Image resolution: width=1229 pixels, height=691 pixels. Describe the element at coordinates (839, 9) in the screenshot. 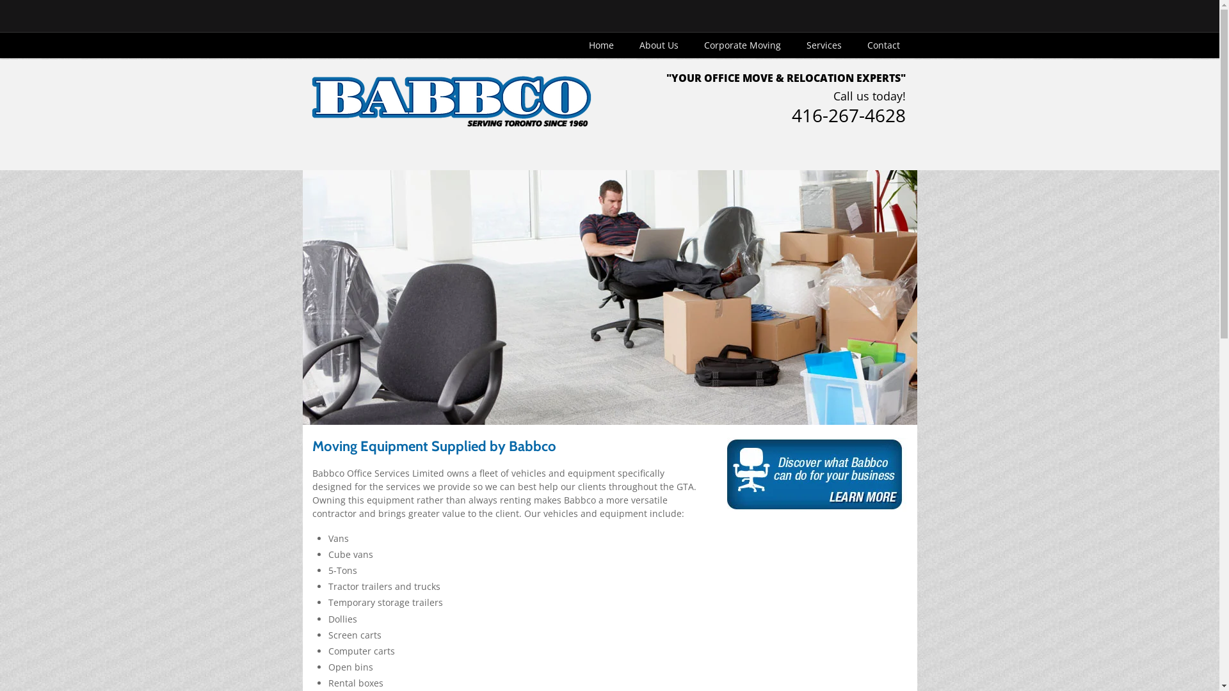

I see `Embedded Content` at that location.